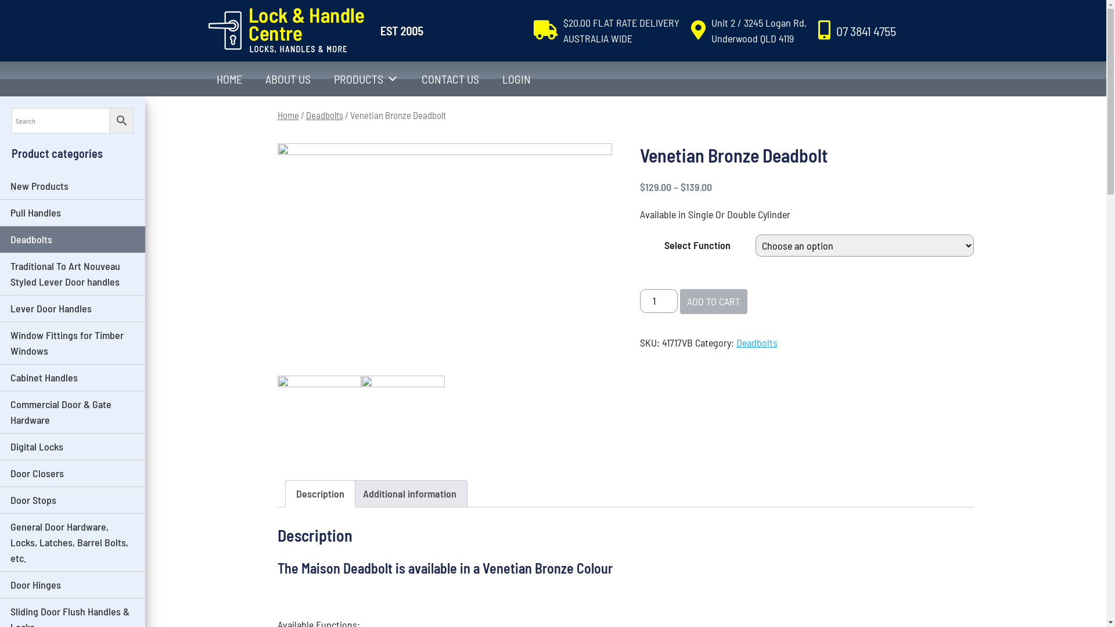 Image resolution: width=1115 pixels, height=627 pixels. I want to click on 20210506_163615, so click(319, 417).